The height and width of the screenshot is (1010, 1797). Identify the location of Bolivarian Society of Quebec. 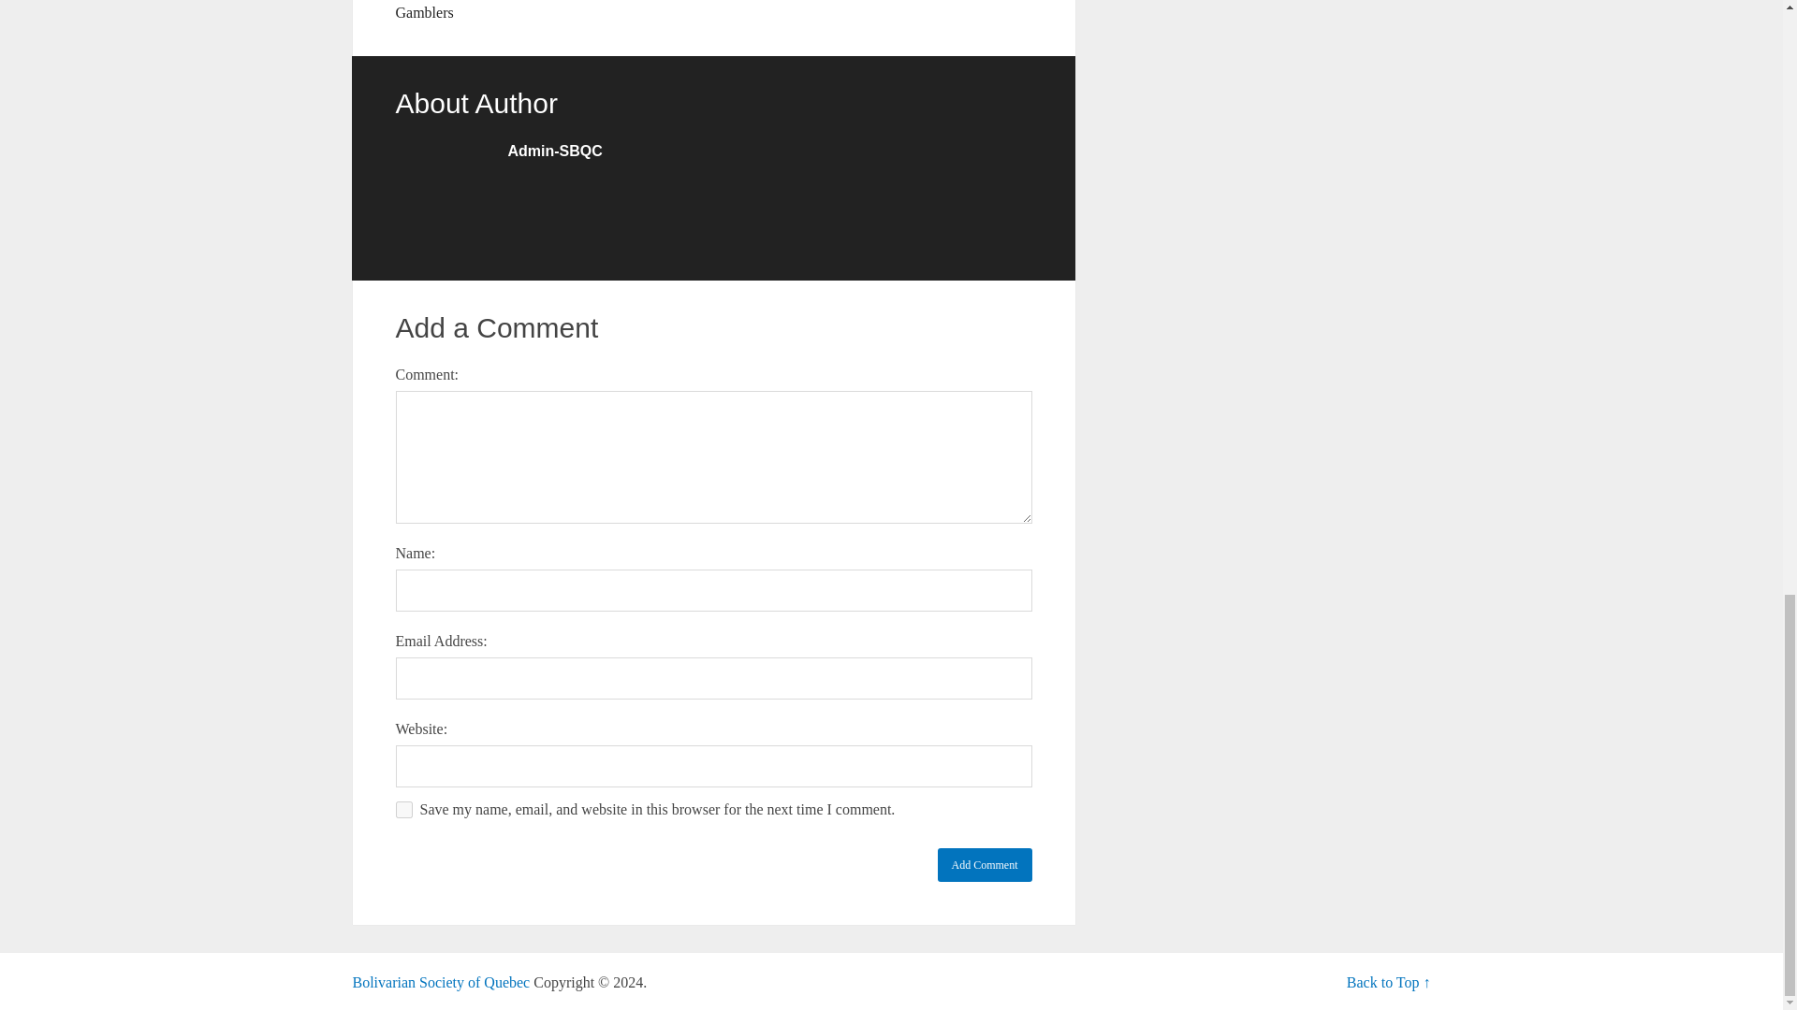
(441, 982).